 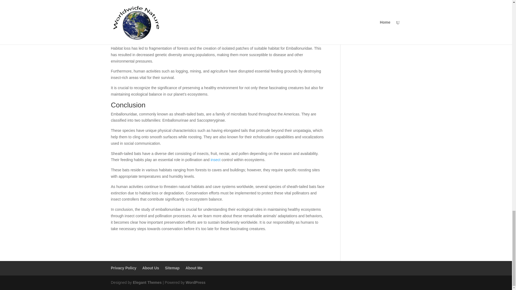 I want to click on Premium WordPress Themes, so click(x=147, y=282).